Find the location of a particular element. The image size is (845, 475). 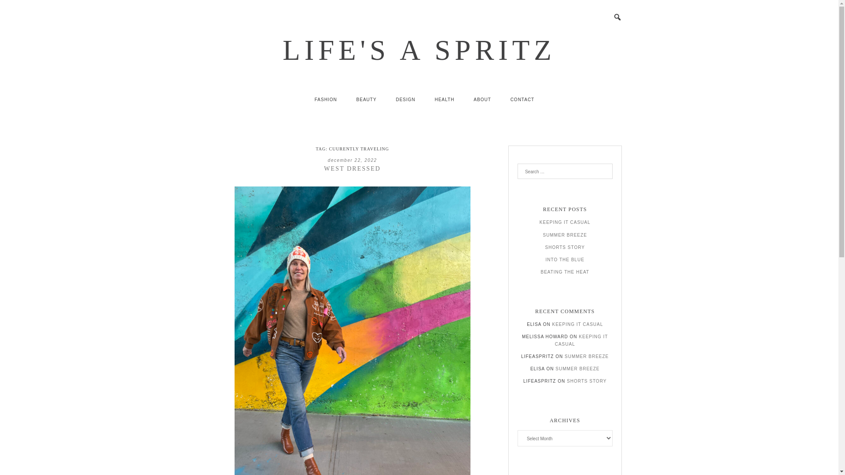

ABOUT is located at coordinates (482, 99).